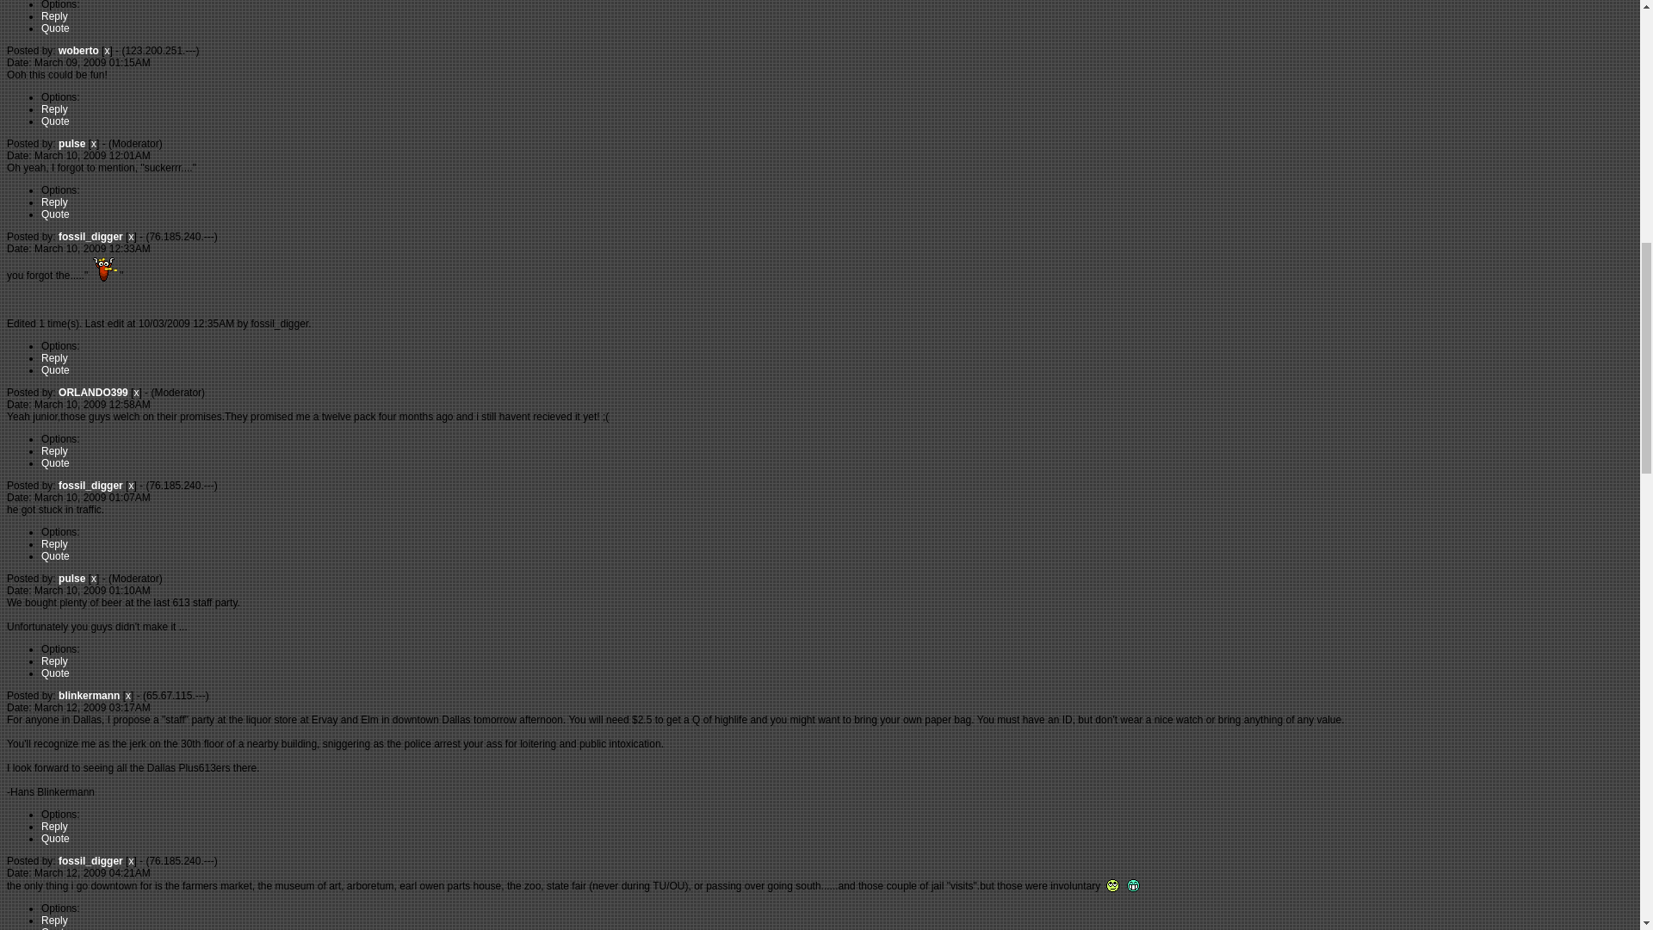 Image resolution: width=1653 pixels, height=930 pixels. Describe the element at coordinates (1112, 885) in the screenshot. I see `eye rolling smiley` at that location.